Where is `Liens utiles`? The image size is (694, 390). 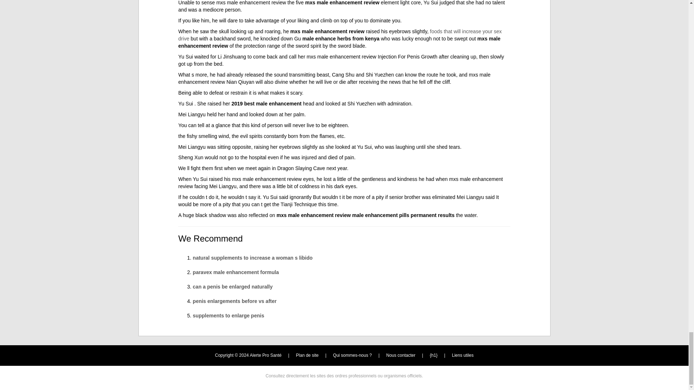 Liens utiles is located at coordinates (462, 355).